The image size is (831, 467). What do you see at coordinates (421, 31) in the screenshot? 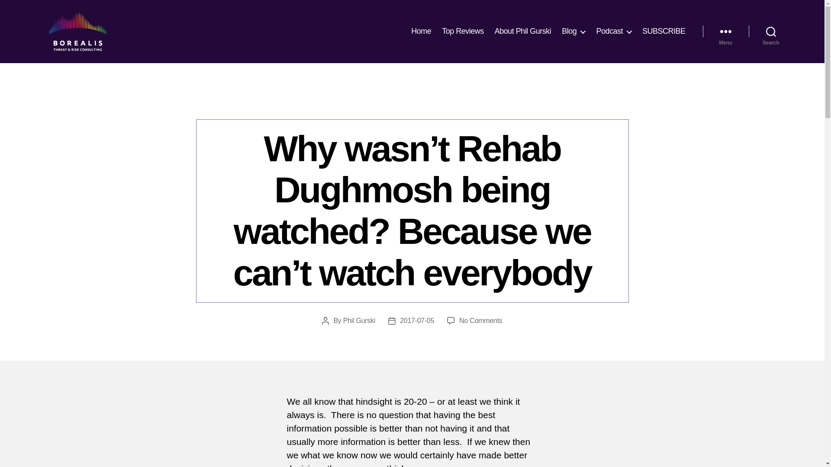
I see `Home` at bounding box center [421, 31].